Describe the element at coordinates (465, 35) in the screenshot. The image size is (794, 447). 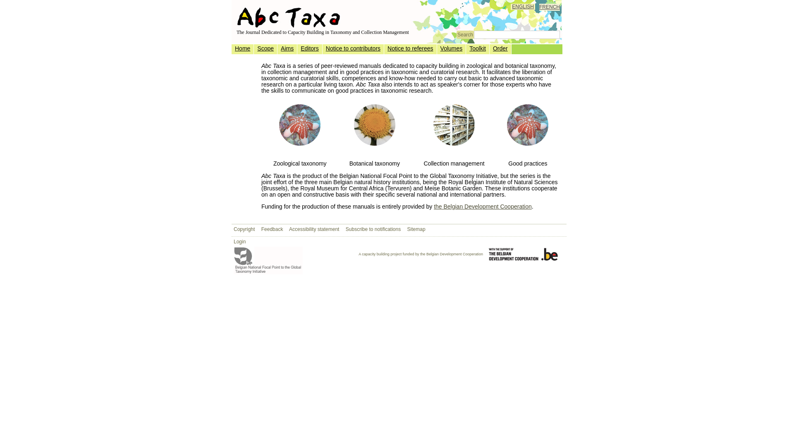
I see `Search` at that location.